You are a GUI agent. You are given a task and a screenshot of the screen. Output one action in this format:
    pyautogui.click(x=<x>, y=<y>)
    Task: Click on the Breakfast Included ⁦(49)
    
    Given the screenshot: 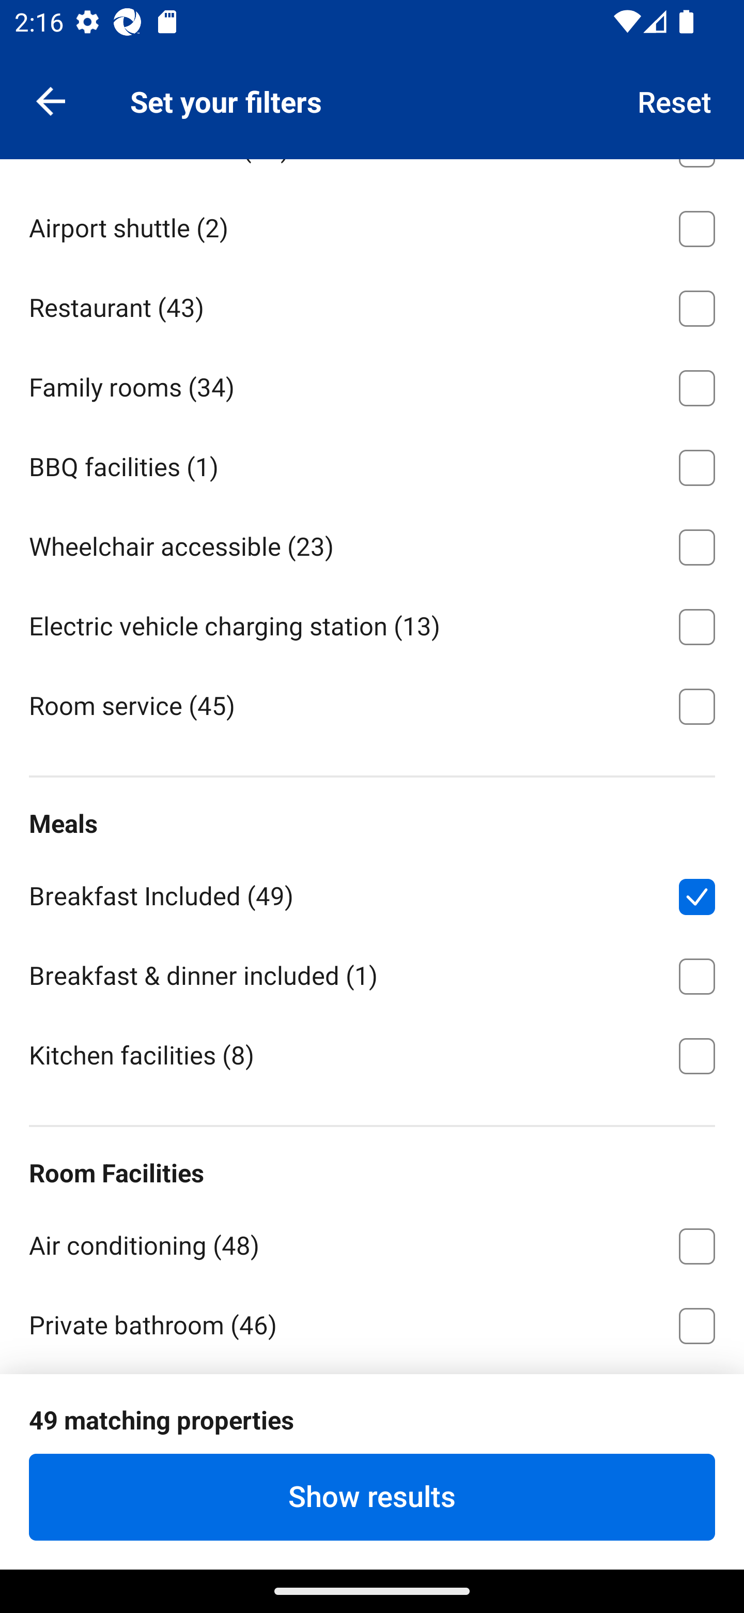 What is the action you would take?
    pyautogui.click(x=372, y=893)
    